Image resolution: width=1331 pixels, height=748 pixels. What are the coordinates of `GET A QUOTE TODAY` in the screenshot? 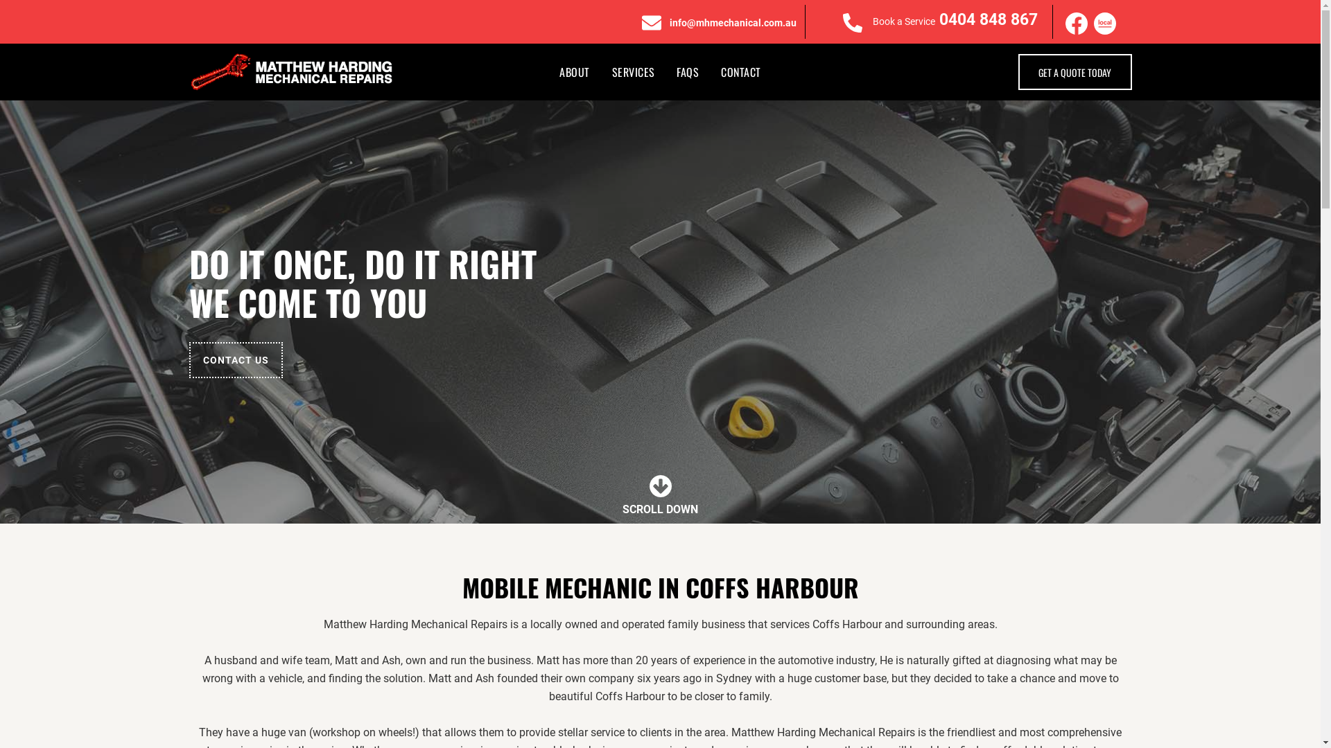 It's located at (1075, 72).